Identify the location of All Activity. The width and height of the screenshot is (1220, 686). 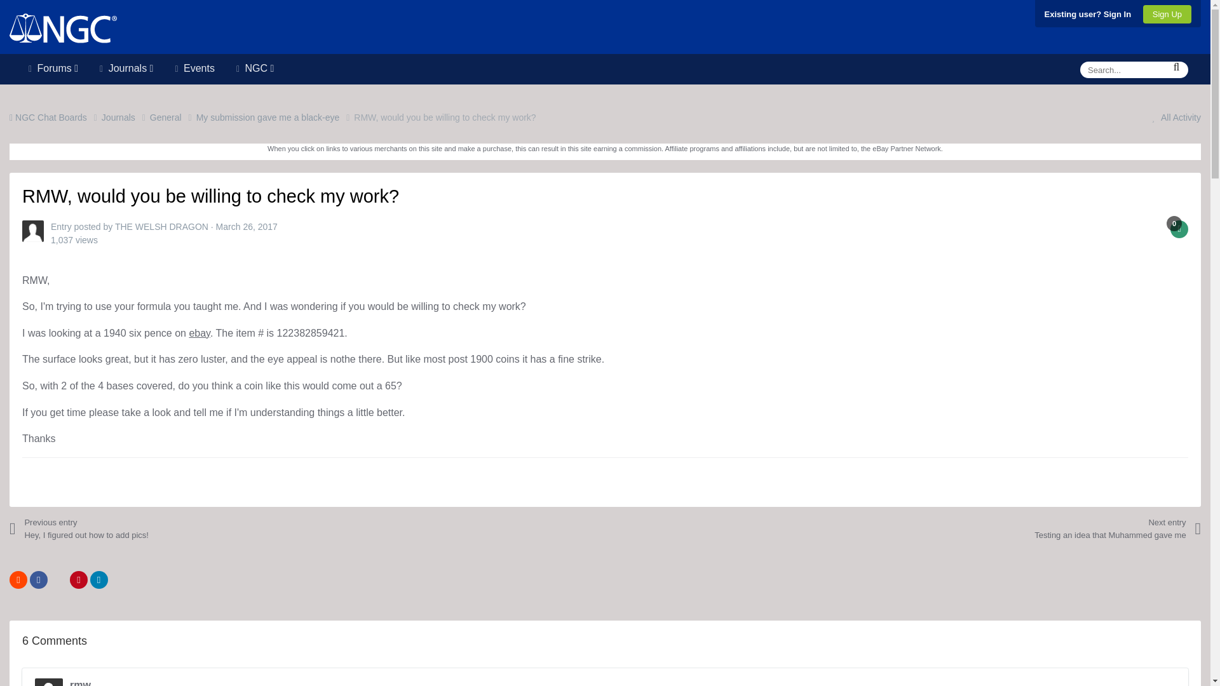
(1173, 118).